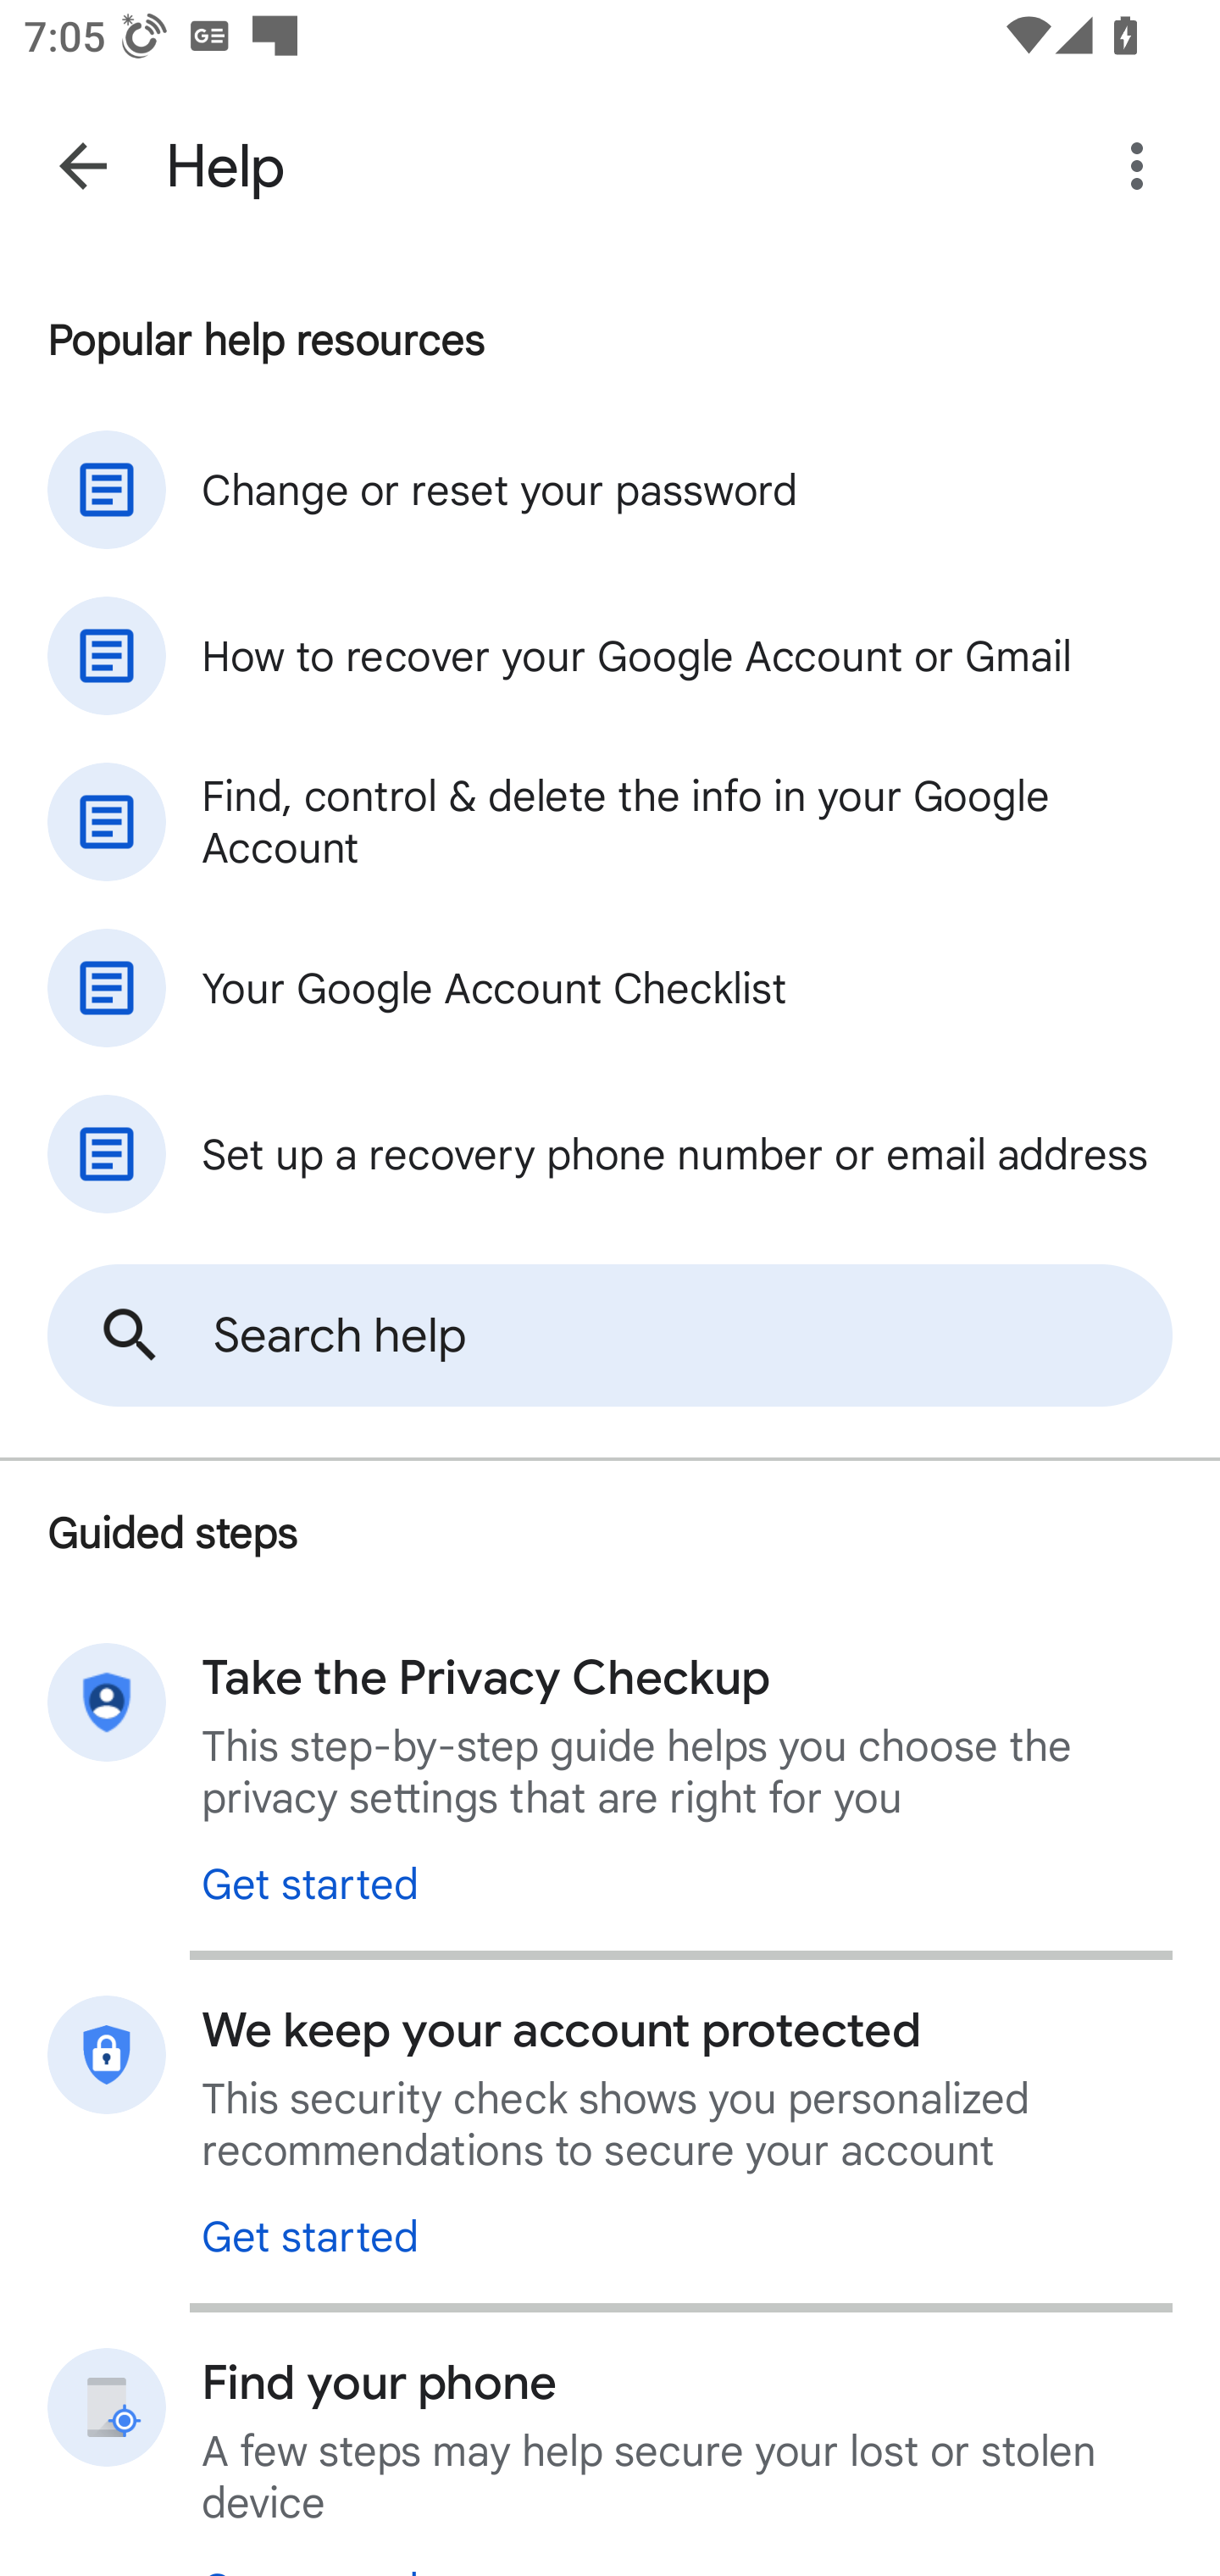 Image resolution: width=1220 pixels, height=2576 pixels. What do you see at coordinates (610, 1154) in the screenshot?
I see `Set up a recovery phone number or email address` at bounding box center [610, 1154].